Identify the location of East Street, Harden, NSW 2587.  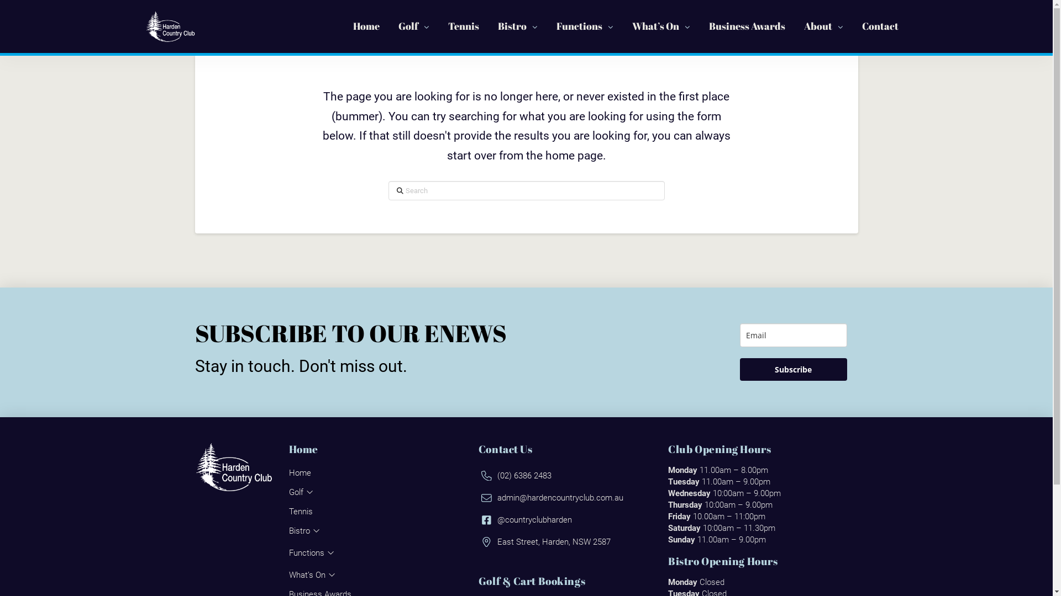
(546, 542).